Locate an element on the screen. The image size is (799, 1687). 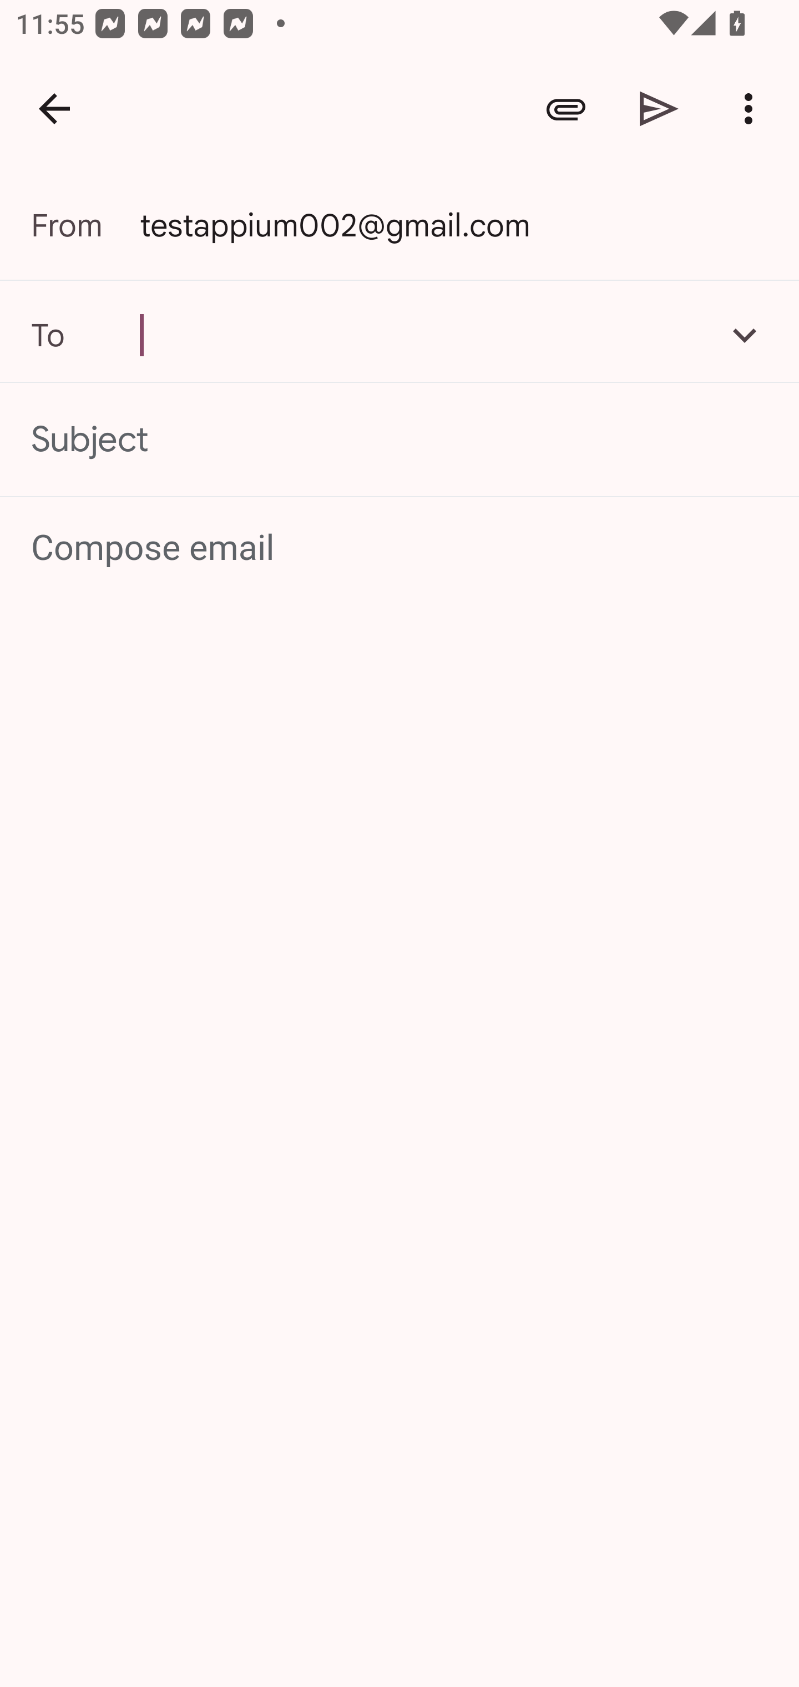
Add Cc/Bcc is located at coordinates (745, 335).